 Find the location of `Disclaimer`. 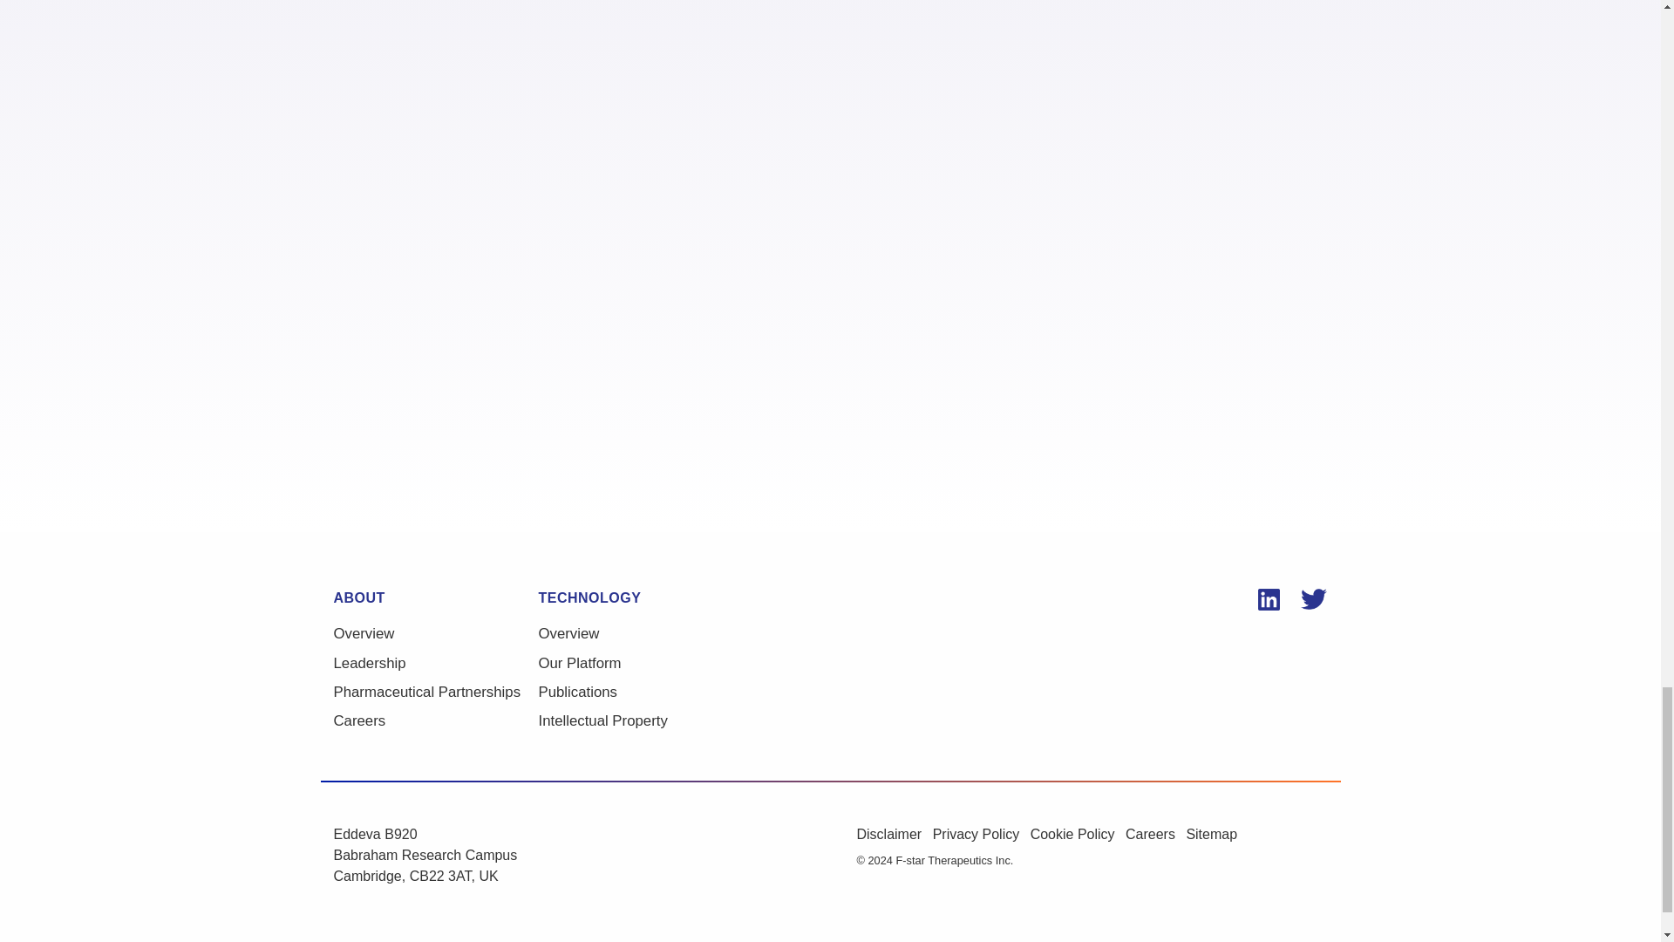

Disclaimer is located at coordinates (894, 841).